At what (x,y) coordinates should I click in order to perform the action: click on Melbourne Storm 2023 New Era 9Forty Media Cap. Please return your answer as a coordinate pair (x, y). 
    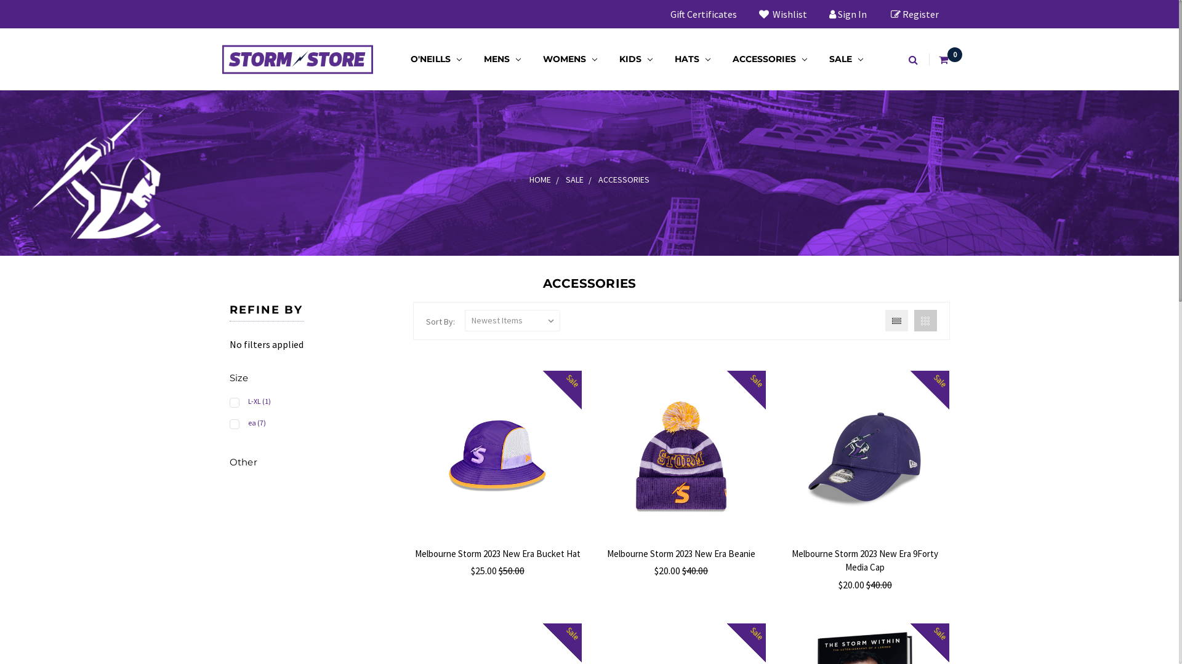
    Looking at the image, I should click on (865, 561).